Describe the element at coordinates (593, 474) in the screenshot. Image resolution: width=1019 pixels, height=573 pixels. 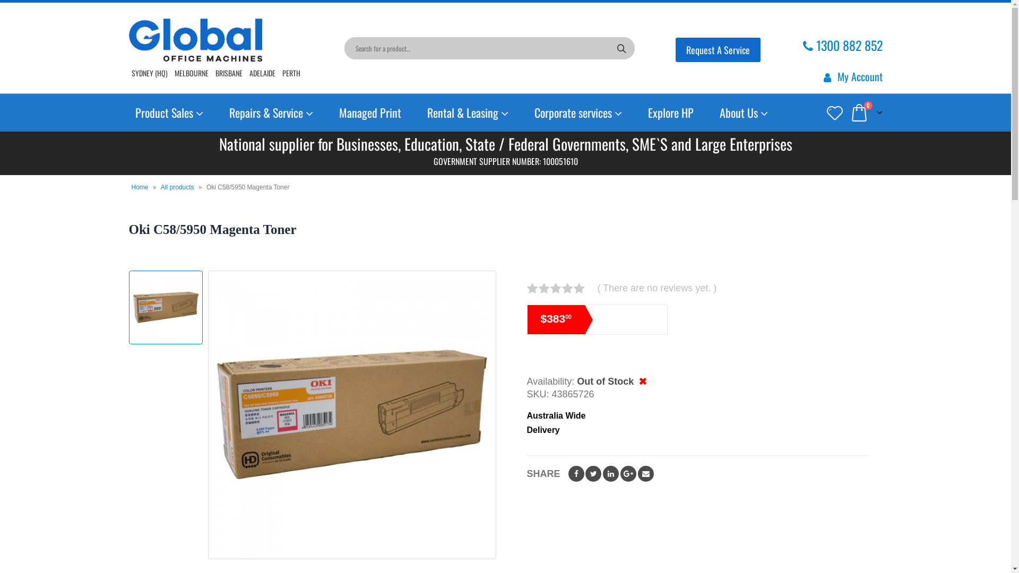
I see `Twitter` at that location.